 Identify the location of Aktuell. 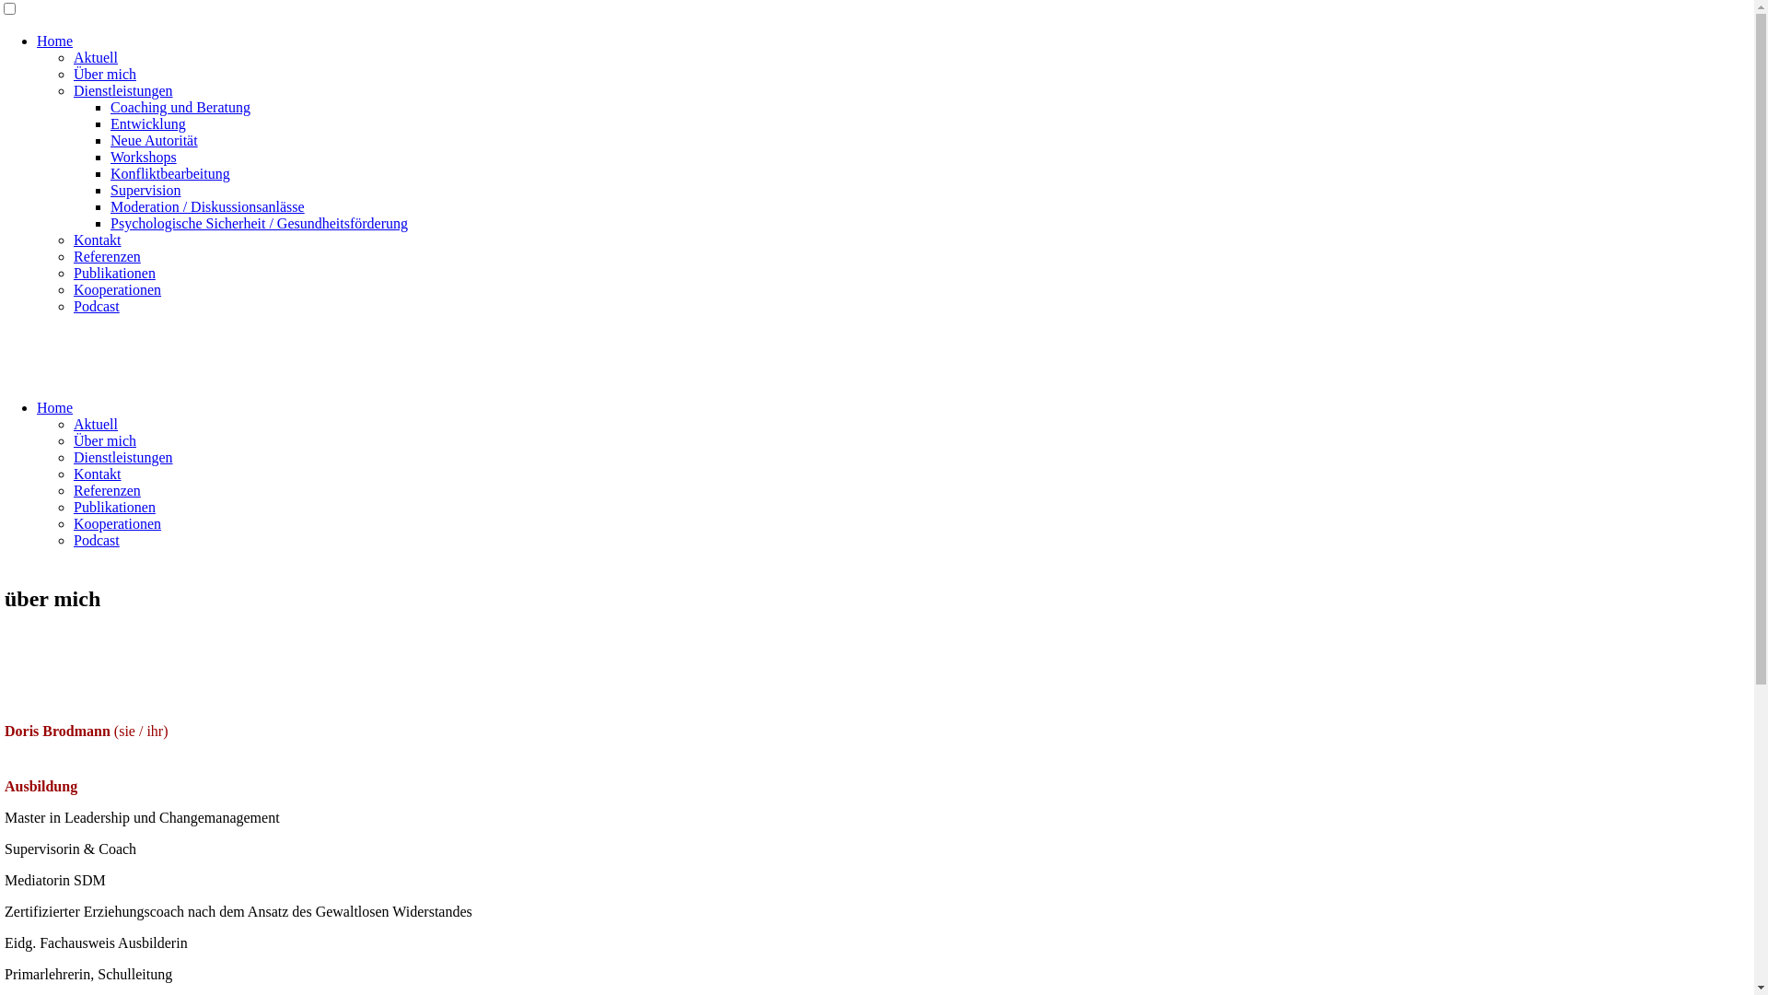
(96, 424).